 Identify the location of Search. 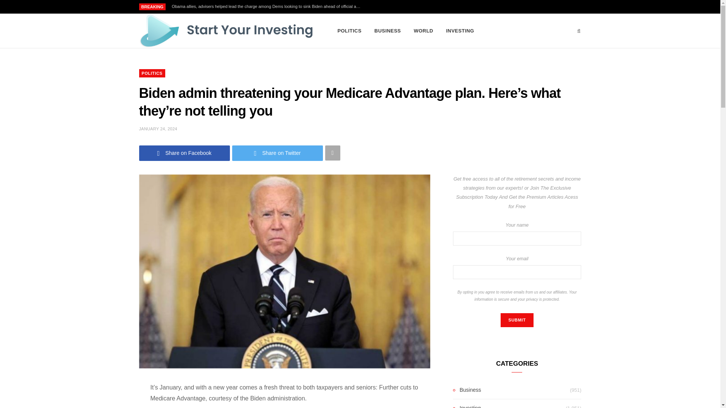
(579, 31).